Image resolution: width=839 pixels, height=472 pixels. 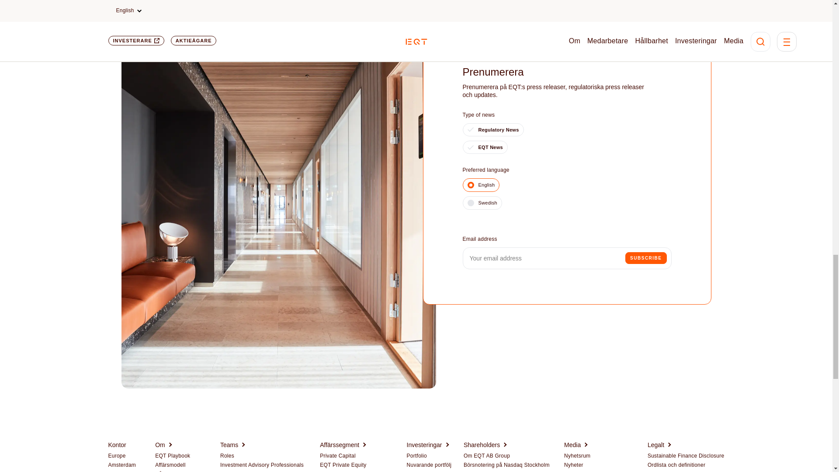 What do you see at coordinates (122, 465) in the screenshot?
I see `Amsterdam` at bounding box center [122, 465].